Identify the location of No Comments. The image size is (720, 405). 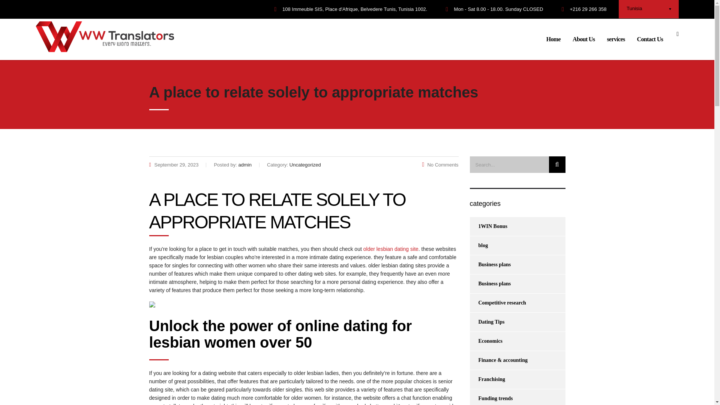
(440, 165).